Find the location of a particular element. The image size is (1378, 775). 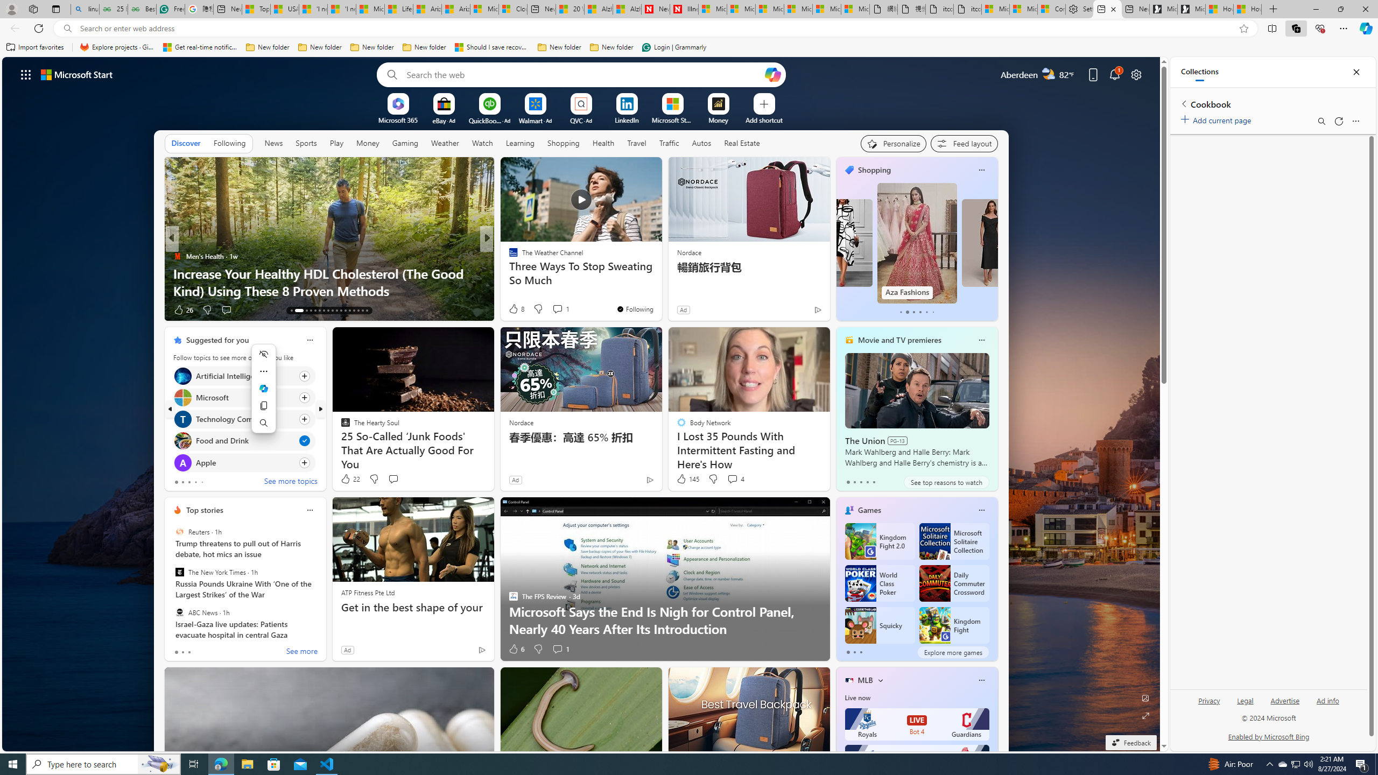

Explore more games is located at coordinates (953, 652).